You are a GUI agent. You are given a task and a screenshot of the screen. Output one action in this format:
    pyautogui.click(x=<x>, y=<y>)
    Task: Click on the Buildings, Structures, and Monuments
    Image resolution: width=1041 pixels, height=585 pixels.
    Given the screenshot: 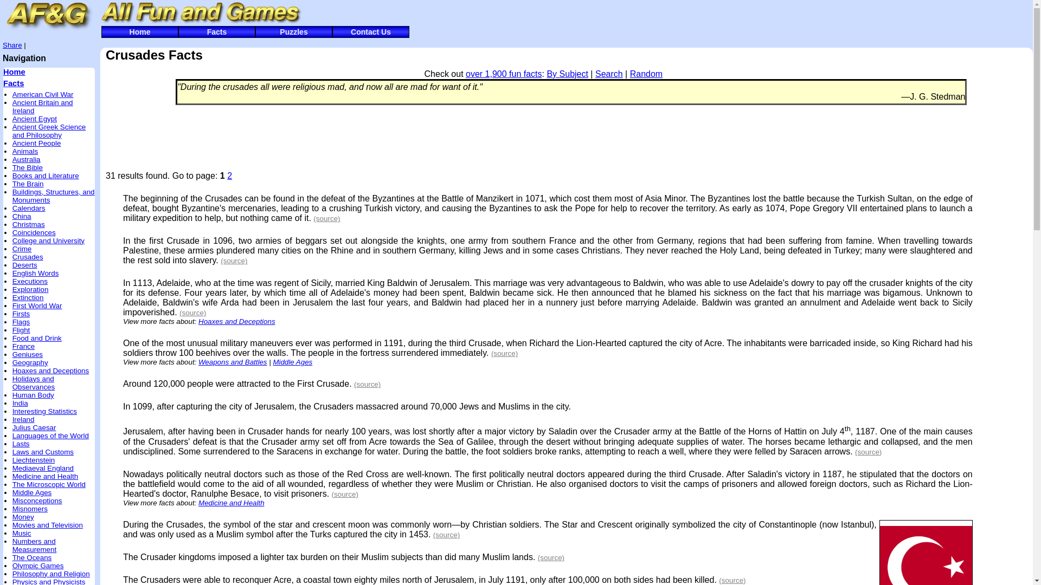 What is the action you would take?
    pyautogui.click(x=53, y=196)
    